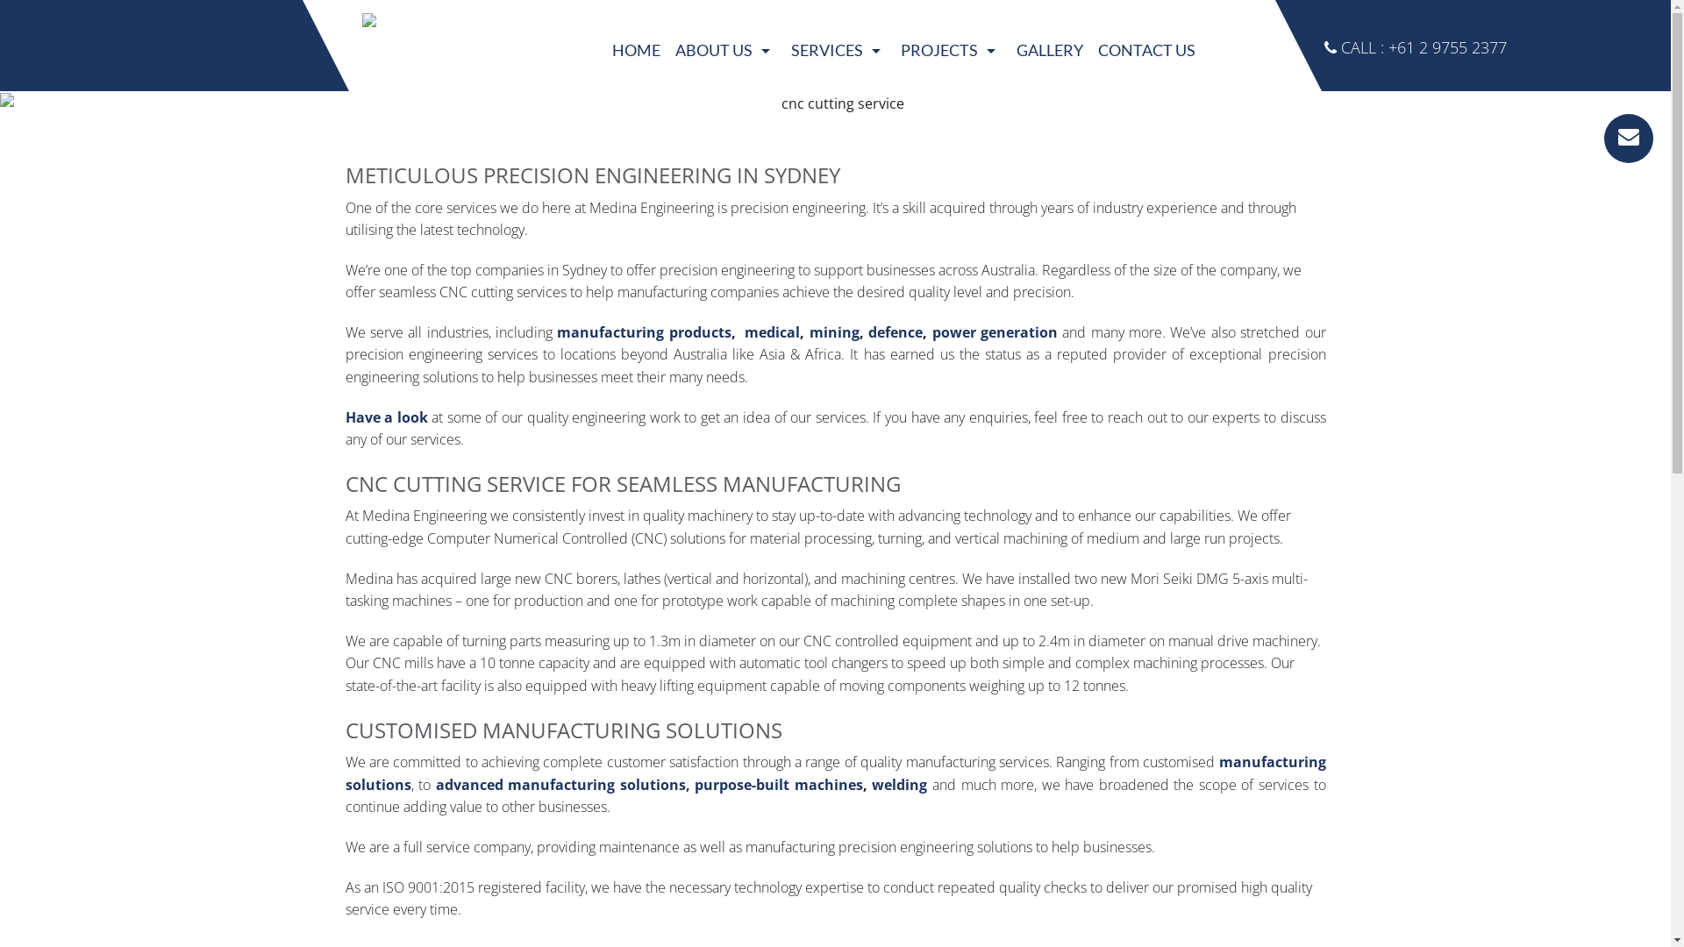 This screenshot has height=947, width=1684. I want to click on GALLERY, so click(1049, 51).